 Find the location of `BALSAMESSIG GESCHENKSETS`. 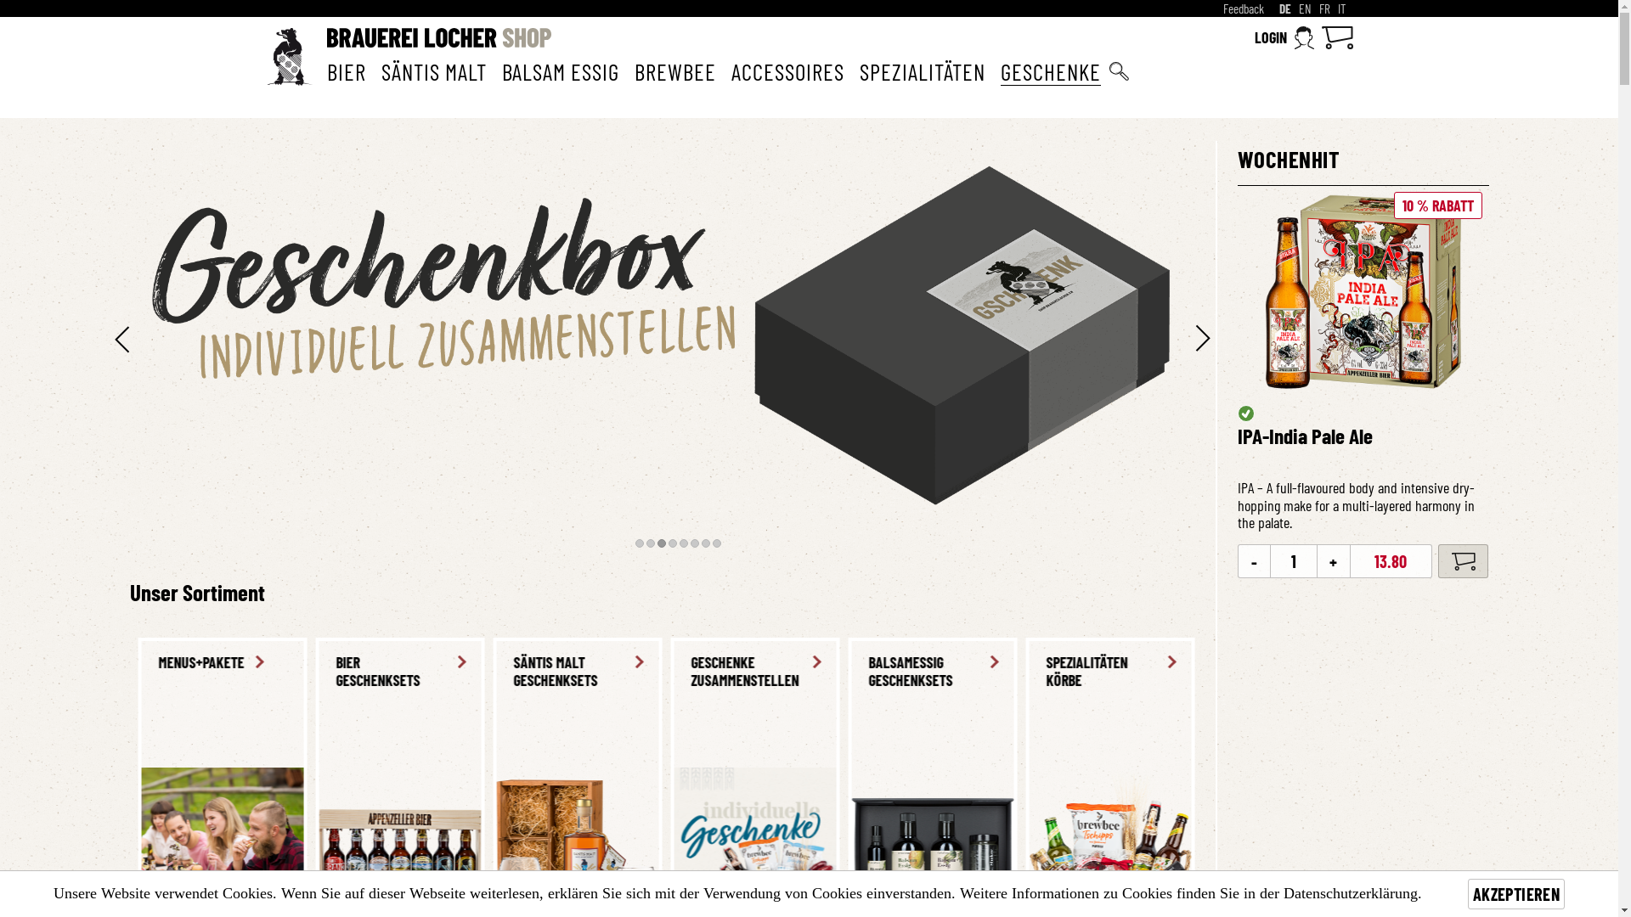

BALSAMESSIG GESCHENKSETS is located at coordinates (214, 672).